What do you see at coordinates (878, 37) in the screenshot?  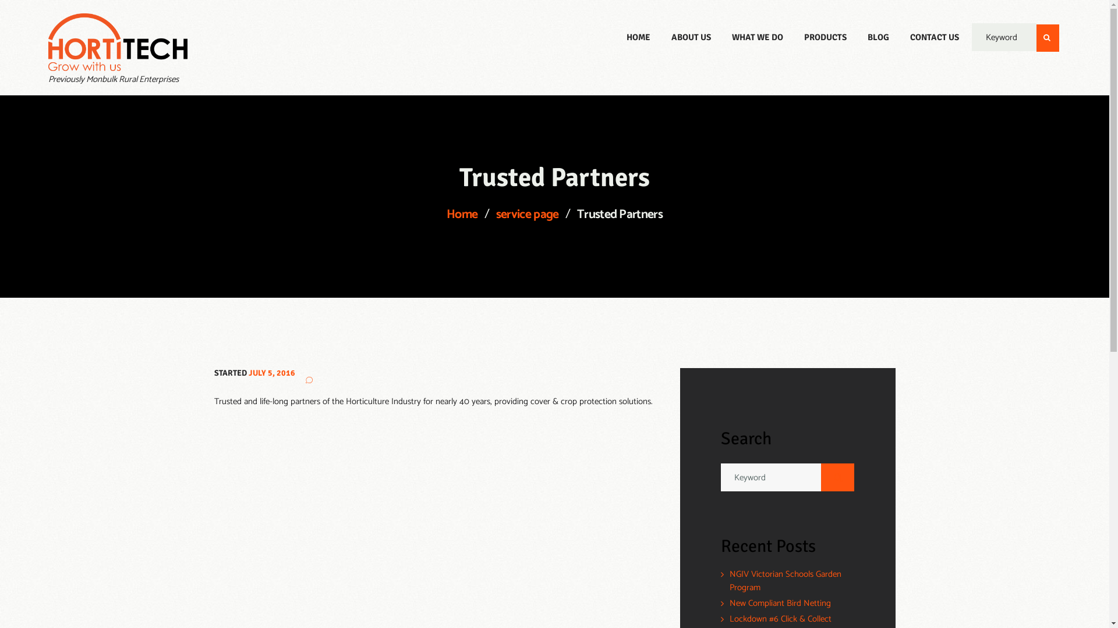 I see `BLOG` at bounding box center [878, 37].